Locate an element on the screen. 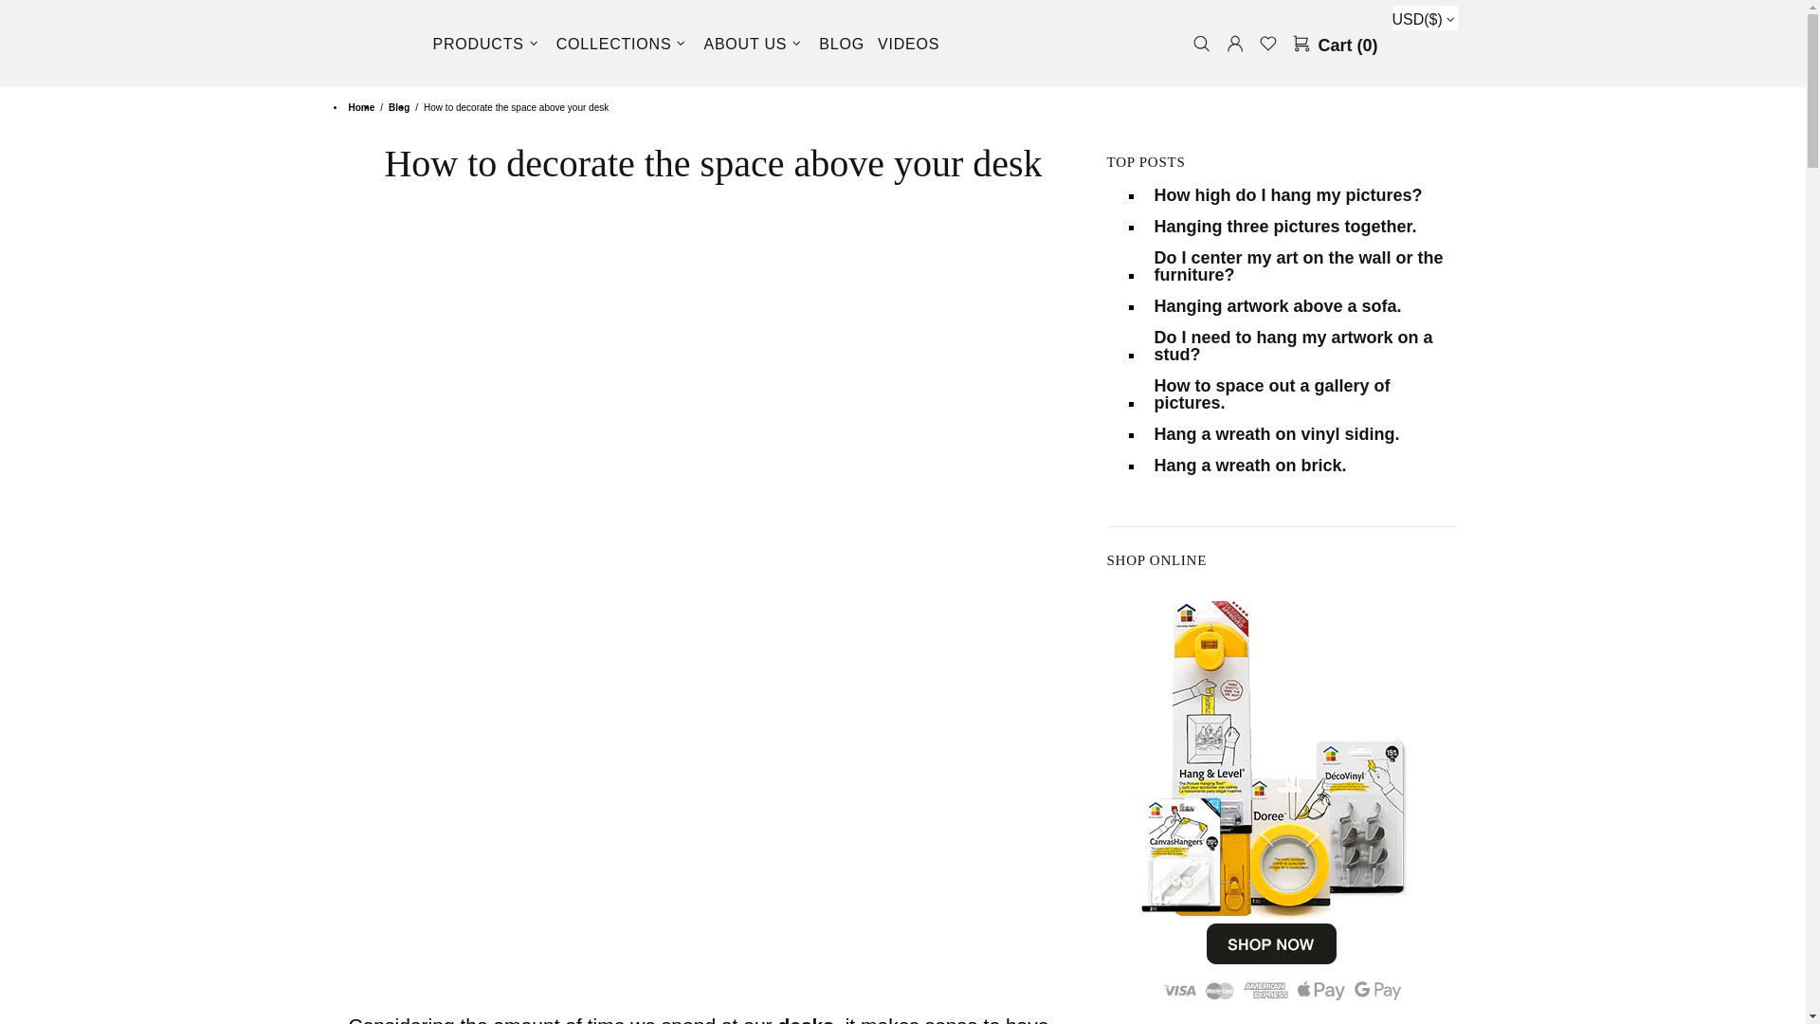  Do I center my art on the wall or the furniture? is located at coordinates (1302, 266).